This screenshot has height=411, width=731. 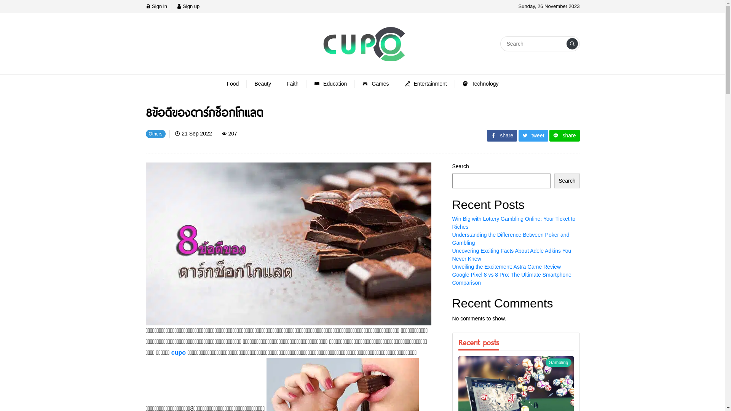 What do you see at coordinates (156, 6) in the screenshot?
I see `Sign in` at bounding box center [156, 6].